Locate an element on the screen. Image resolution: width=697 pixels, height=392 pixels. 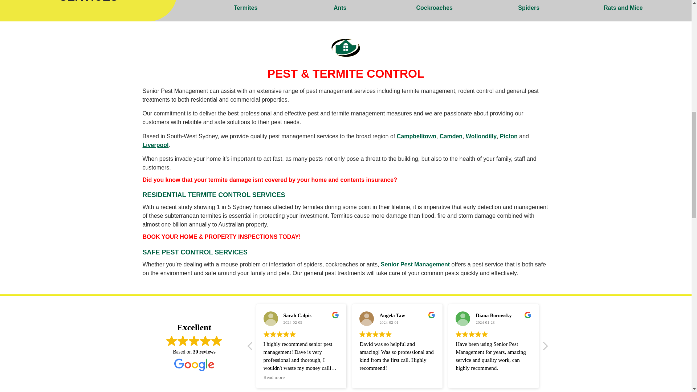
Senior Pest Management is located at coordinates (415, 264).